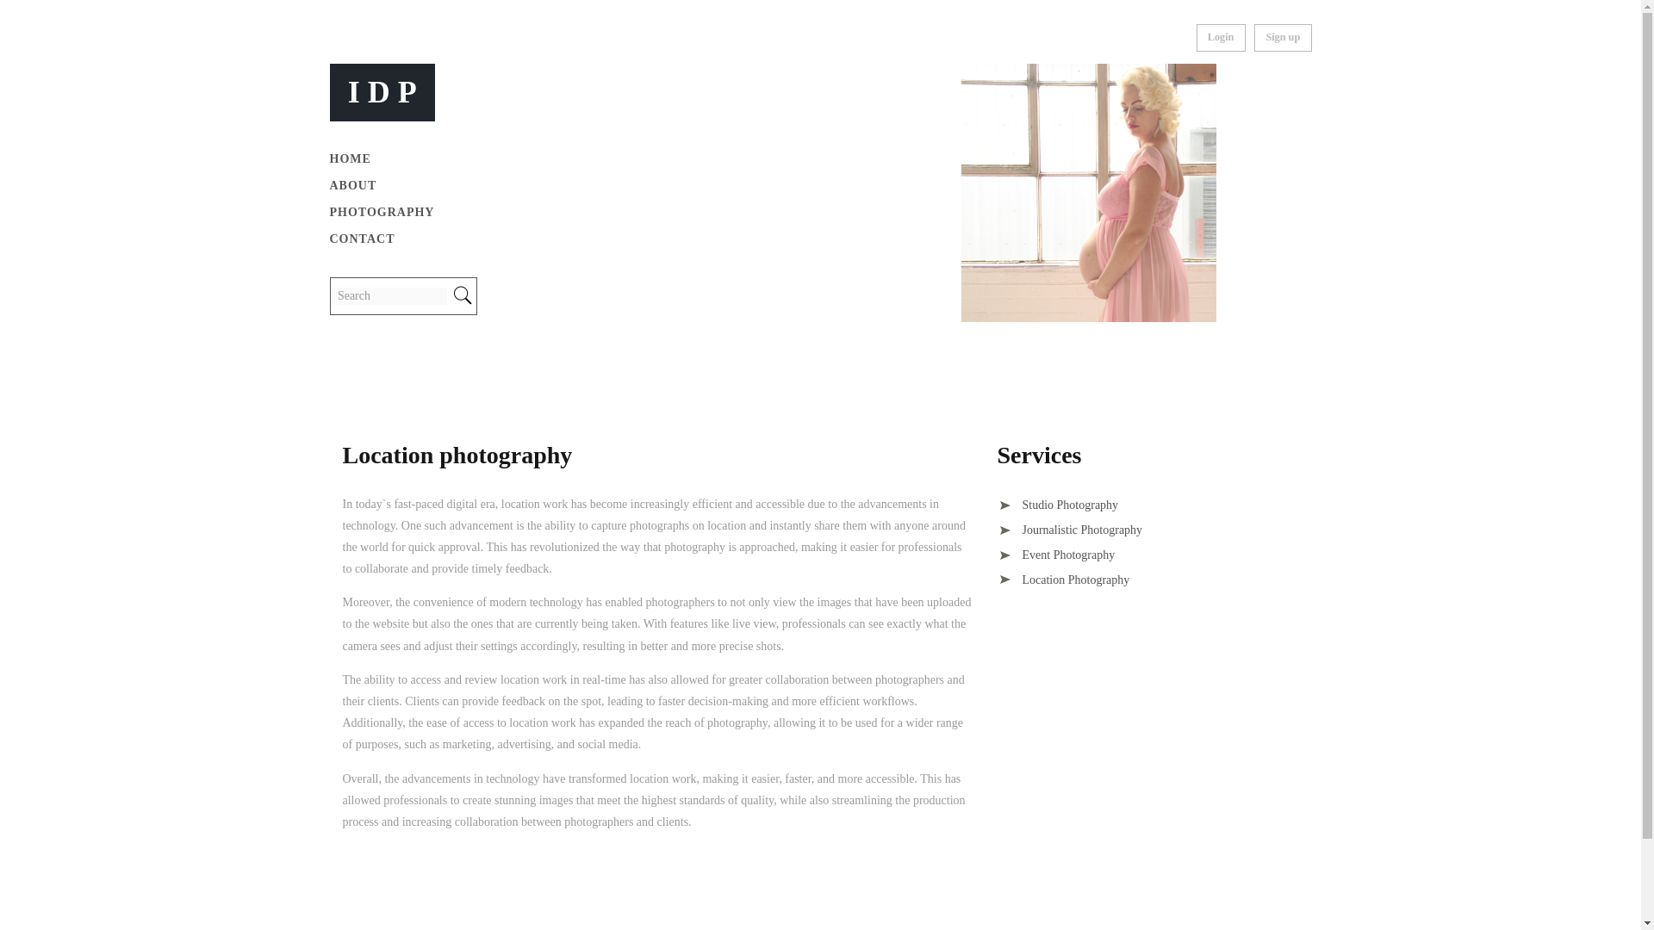 This screenshot has width=1654, height=930. I want to click on Login, so click(1220, 38).